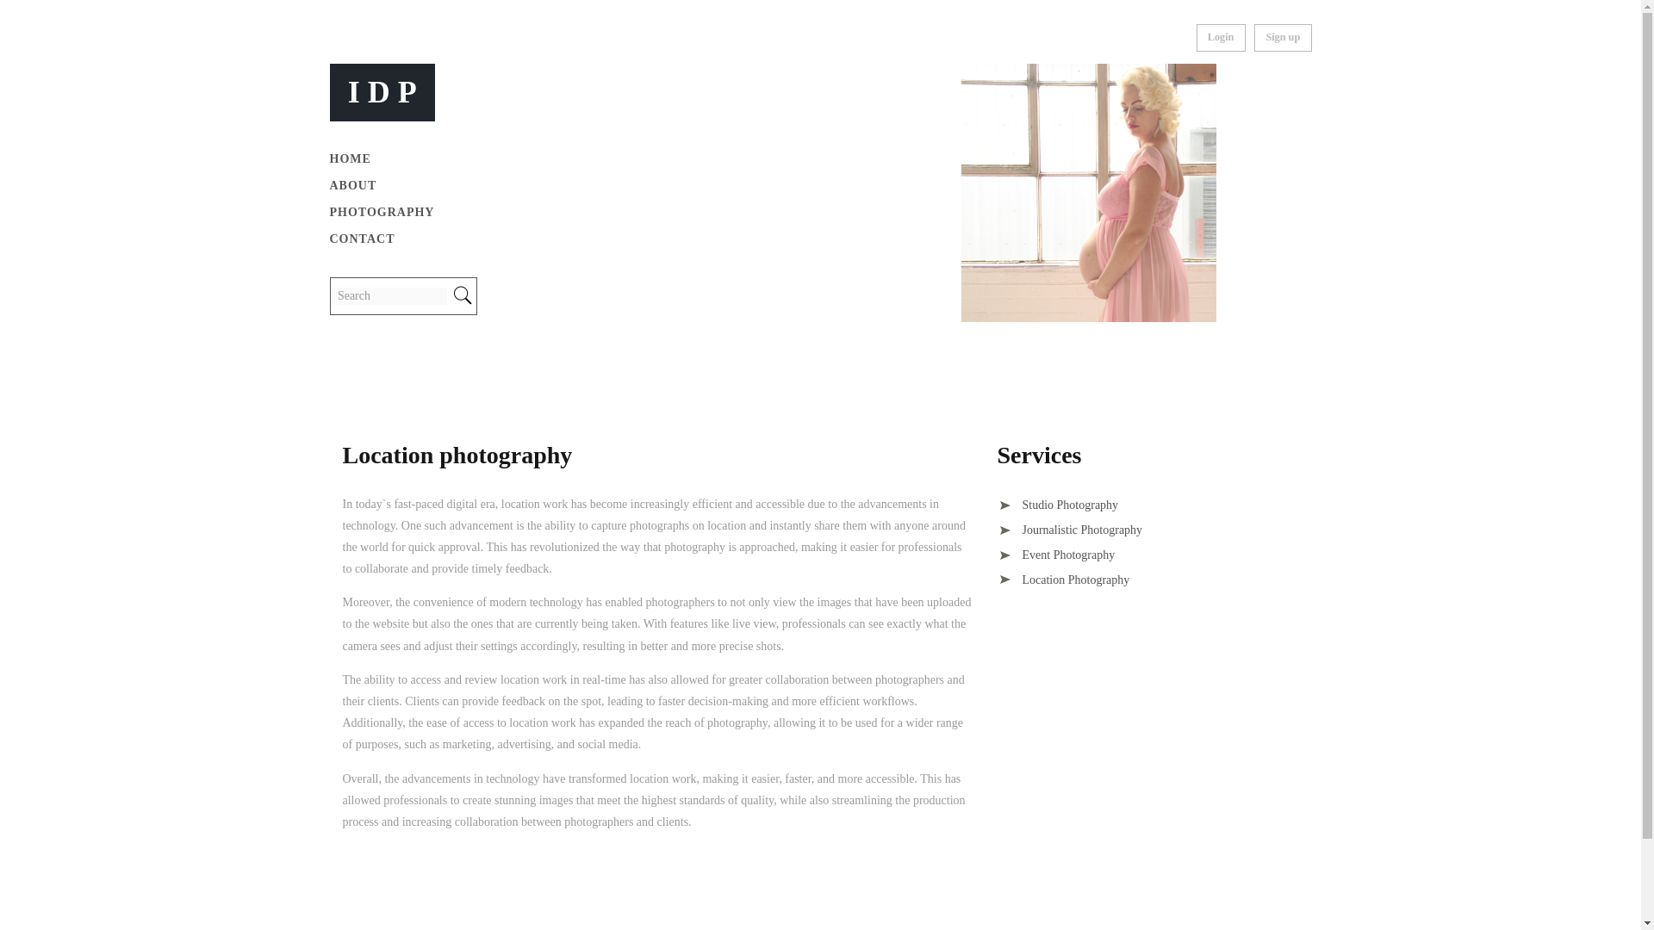 This screenshot has width=1654, height=930. I want to click on Login, so click(1220, 38).